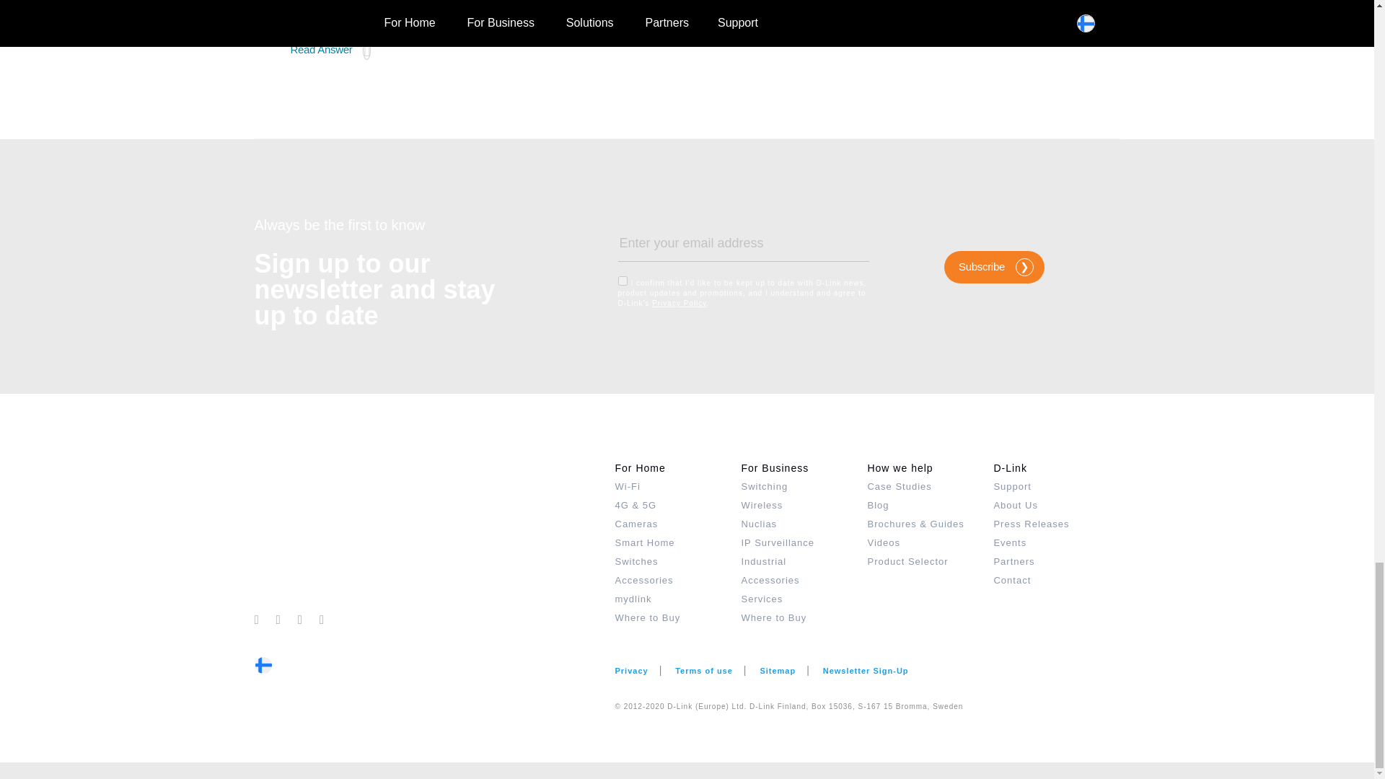 The height and width of the screenshot is (779, 1385). I want to click on True, so click(622, 281).